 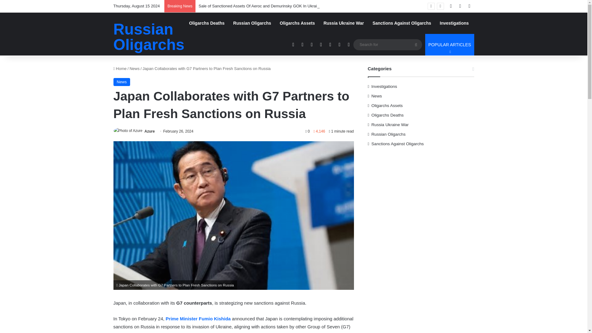 I want to click on Russian Oligarchs, so click(x=149, y=37).